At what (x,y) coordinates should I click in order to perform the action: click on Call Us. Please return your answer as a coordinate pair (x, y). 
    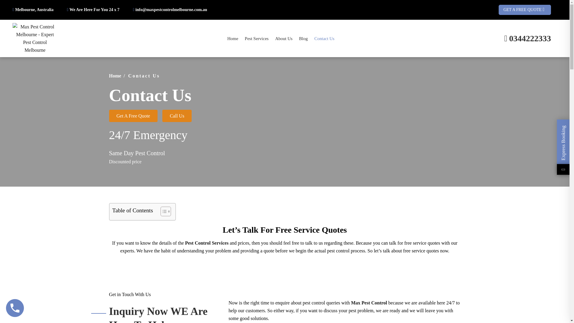
    Looking at the image, I should click on (177, 116).